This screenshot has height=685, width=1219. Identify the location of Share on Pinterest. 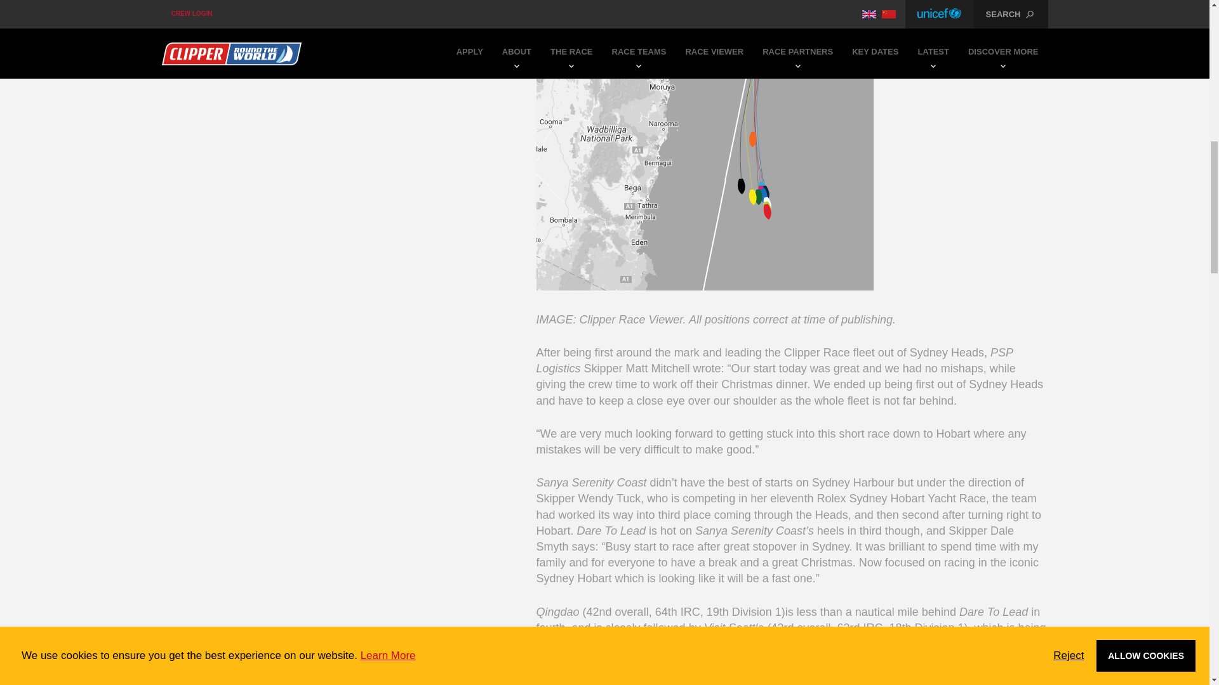
(245, 11).